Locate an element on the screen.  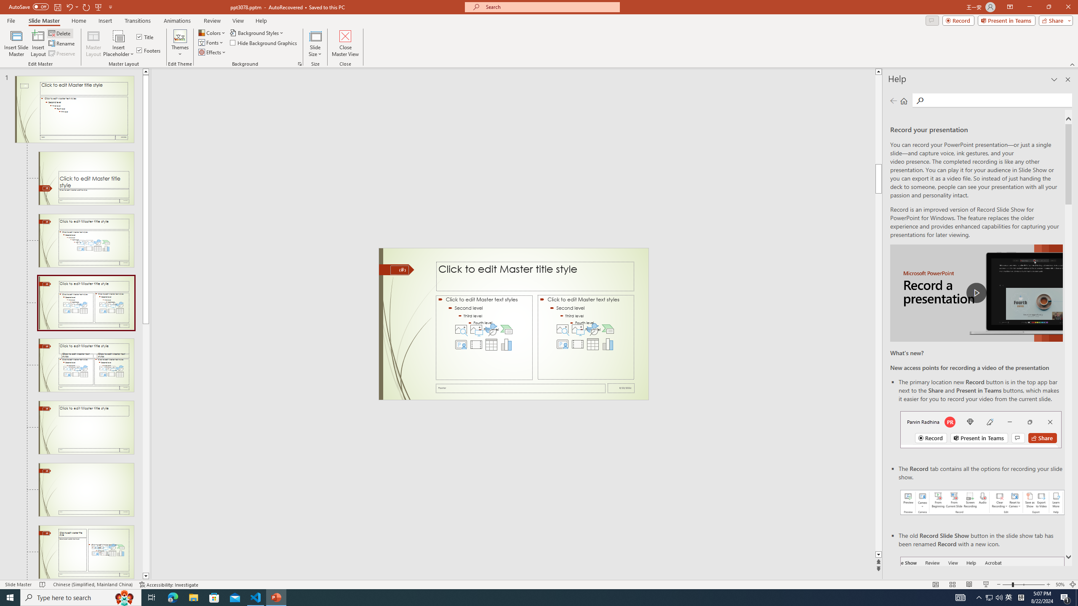
Title is located at coordinates (146, 37).